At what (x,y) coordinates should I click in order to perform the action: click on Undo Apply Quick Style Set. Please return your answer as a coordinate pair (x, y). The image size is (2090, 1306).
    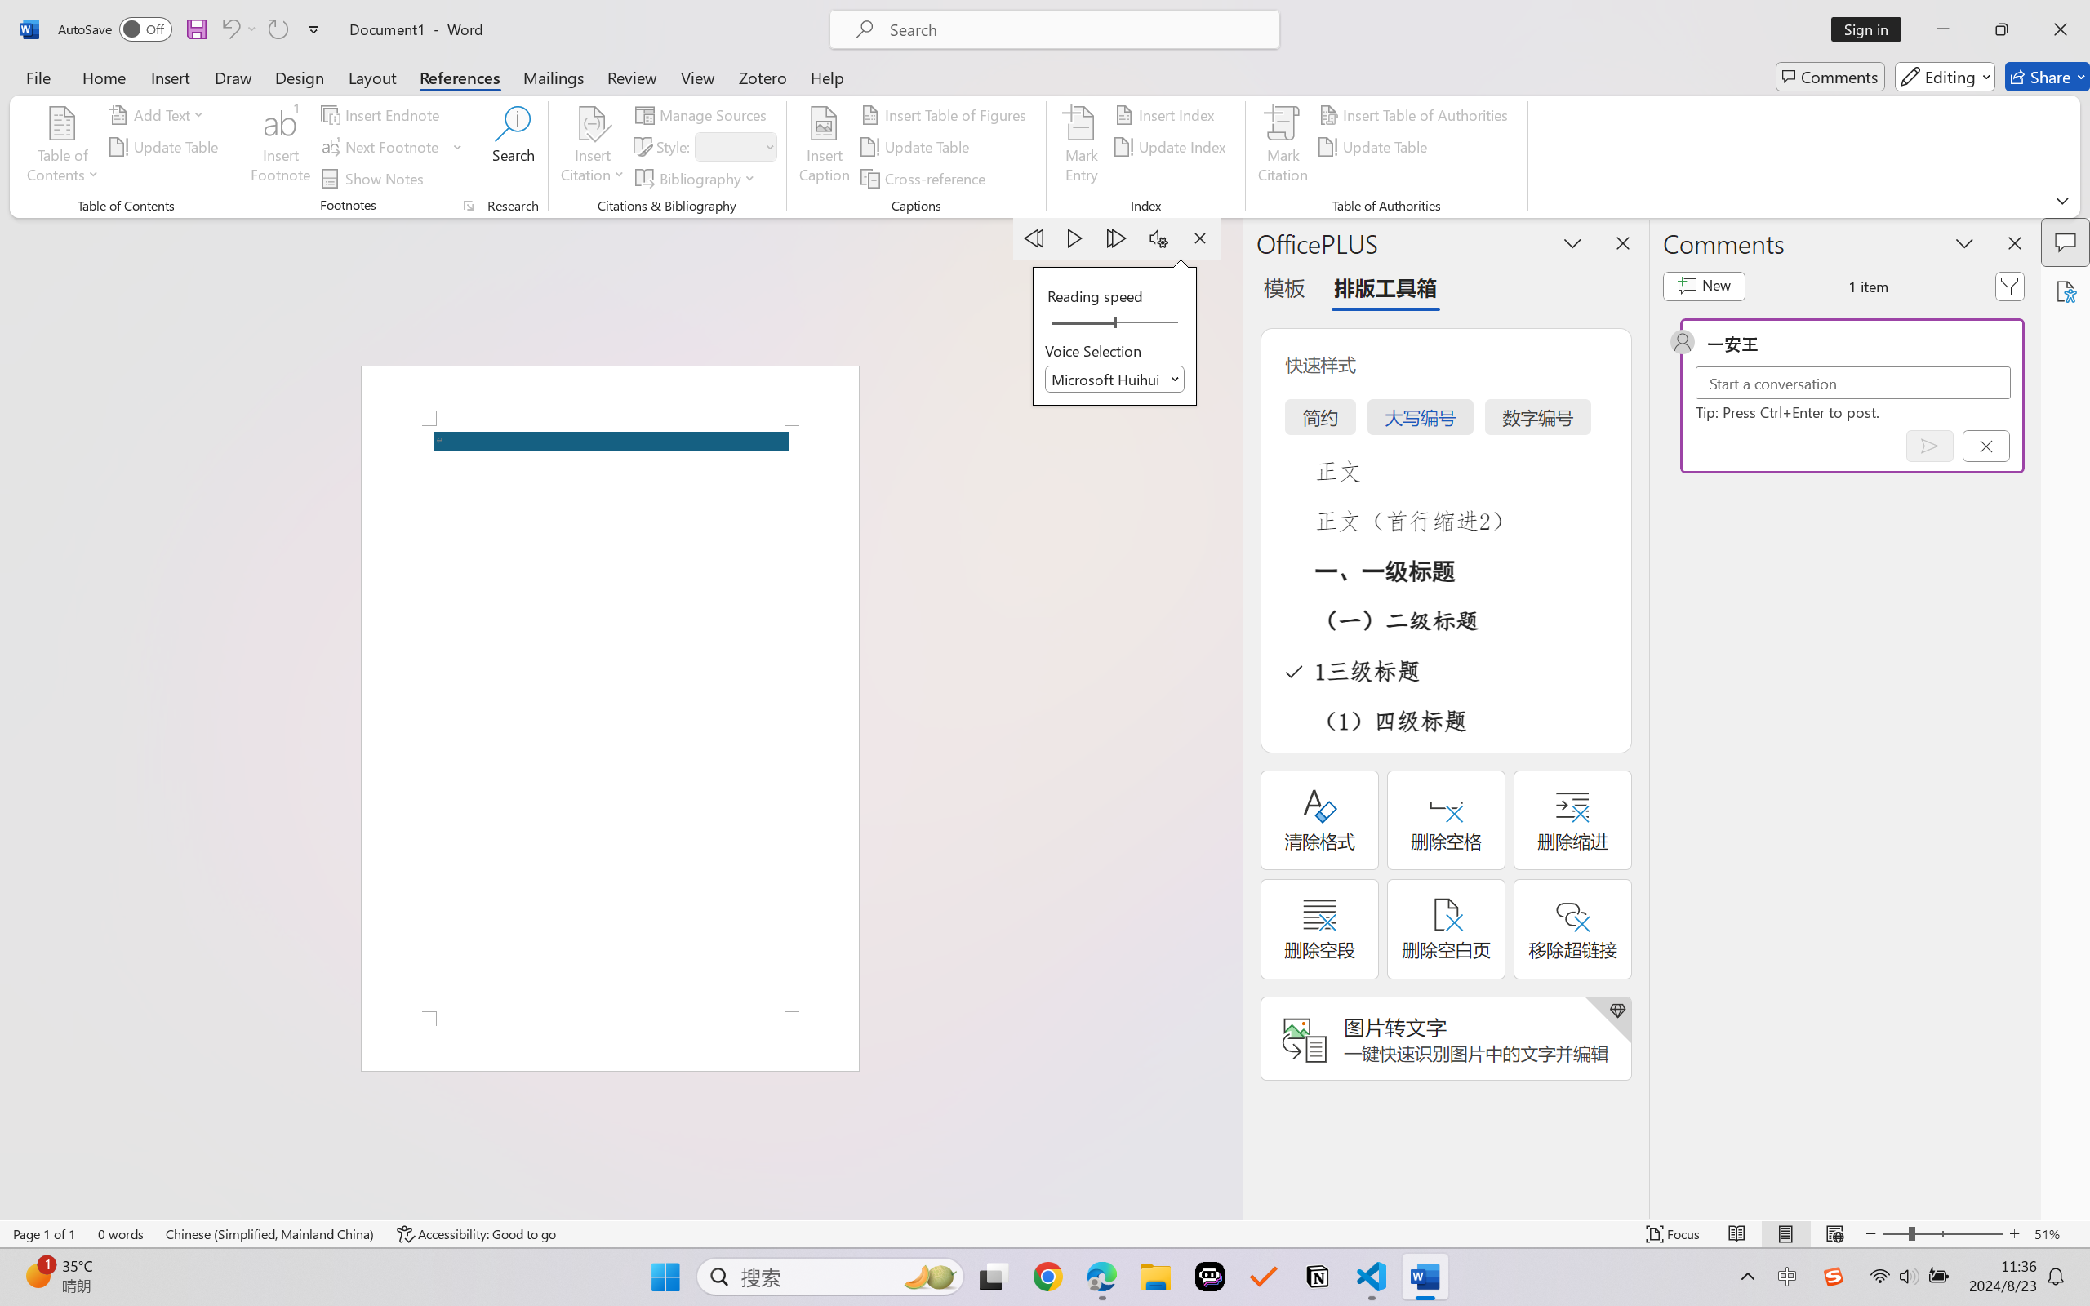
    Looking at the image, I should click on (229, 29).